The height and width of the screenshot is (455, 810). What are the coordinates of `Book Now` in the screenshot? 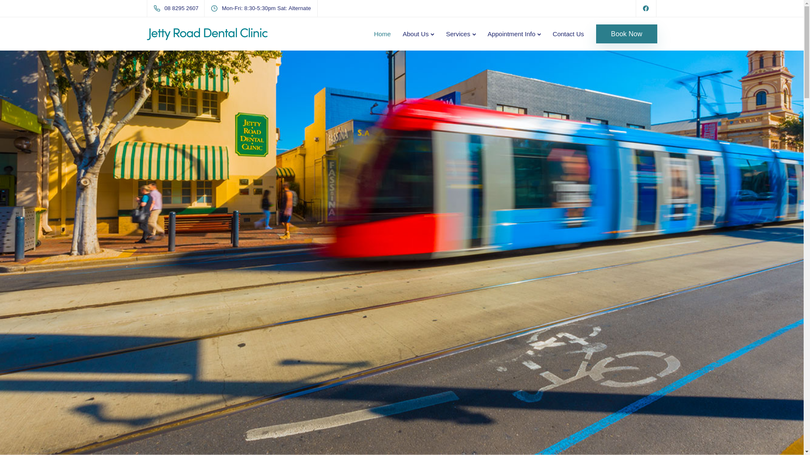 It's located at (626, 34).